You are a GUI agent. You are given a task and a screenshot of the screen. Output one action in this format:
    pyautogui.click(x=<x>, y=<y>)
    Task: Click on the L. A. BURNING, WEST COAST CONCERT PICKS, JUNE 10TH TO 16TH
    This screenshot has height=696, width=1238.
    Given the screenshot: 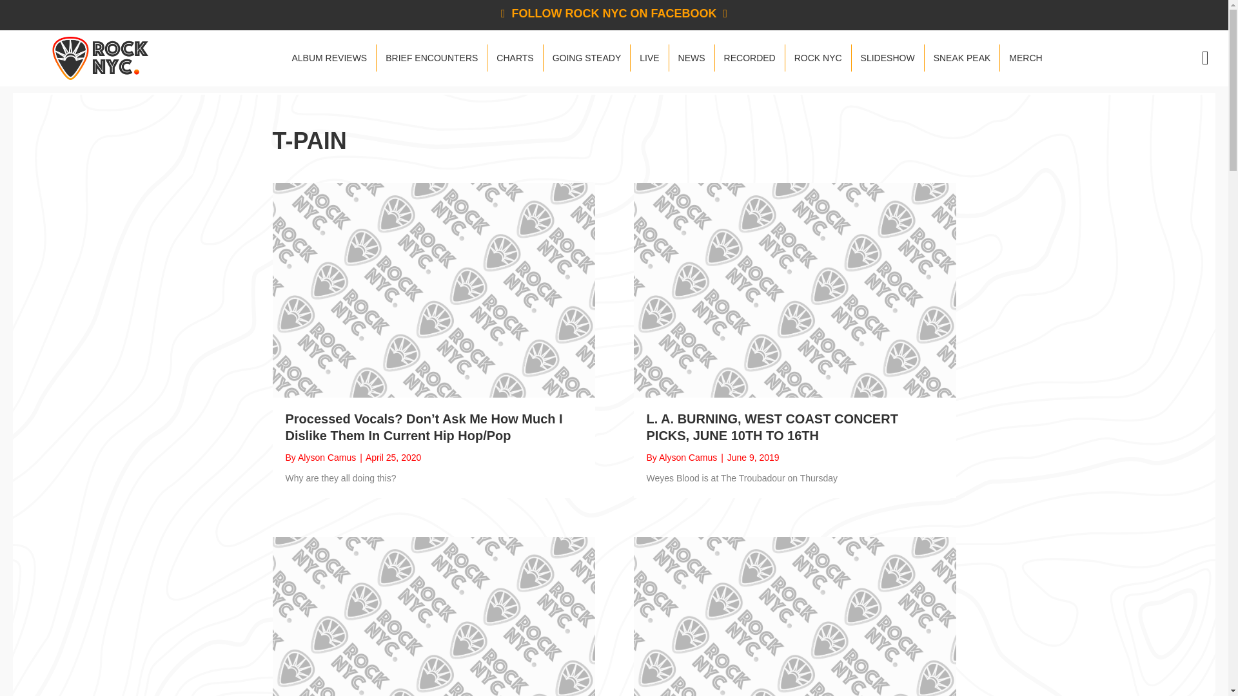 What is the action you would take?
    pyautogui.click(x=772, y=427)
    